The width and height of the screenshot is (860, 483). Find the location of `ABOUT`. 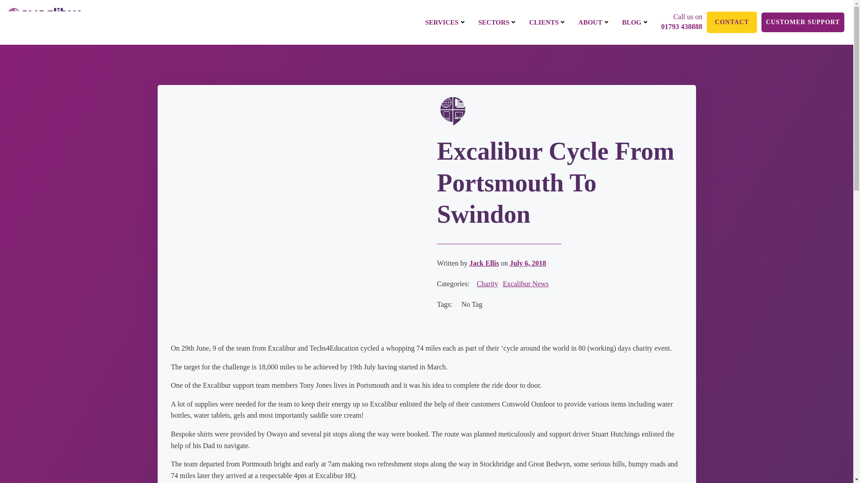

ABOUT is located at coordinates (594, 22).